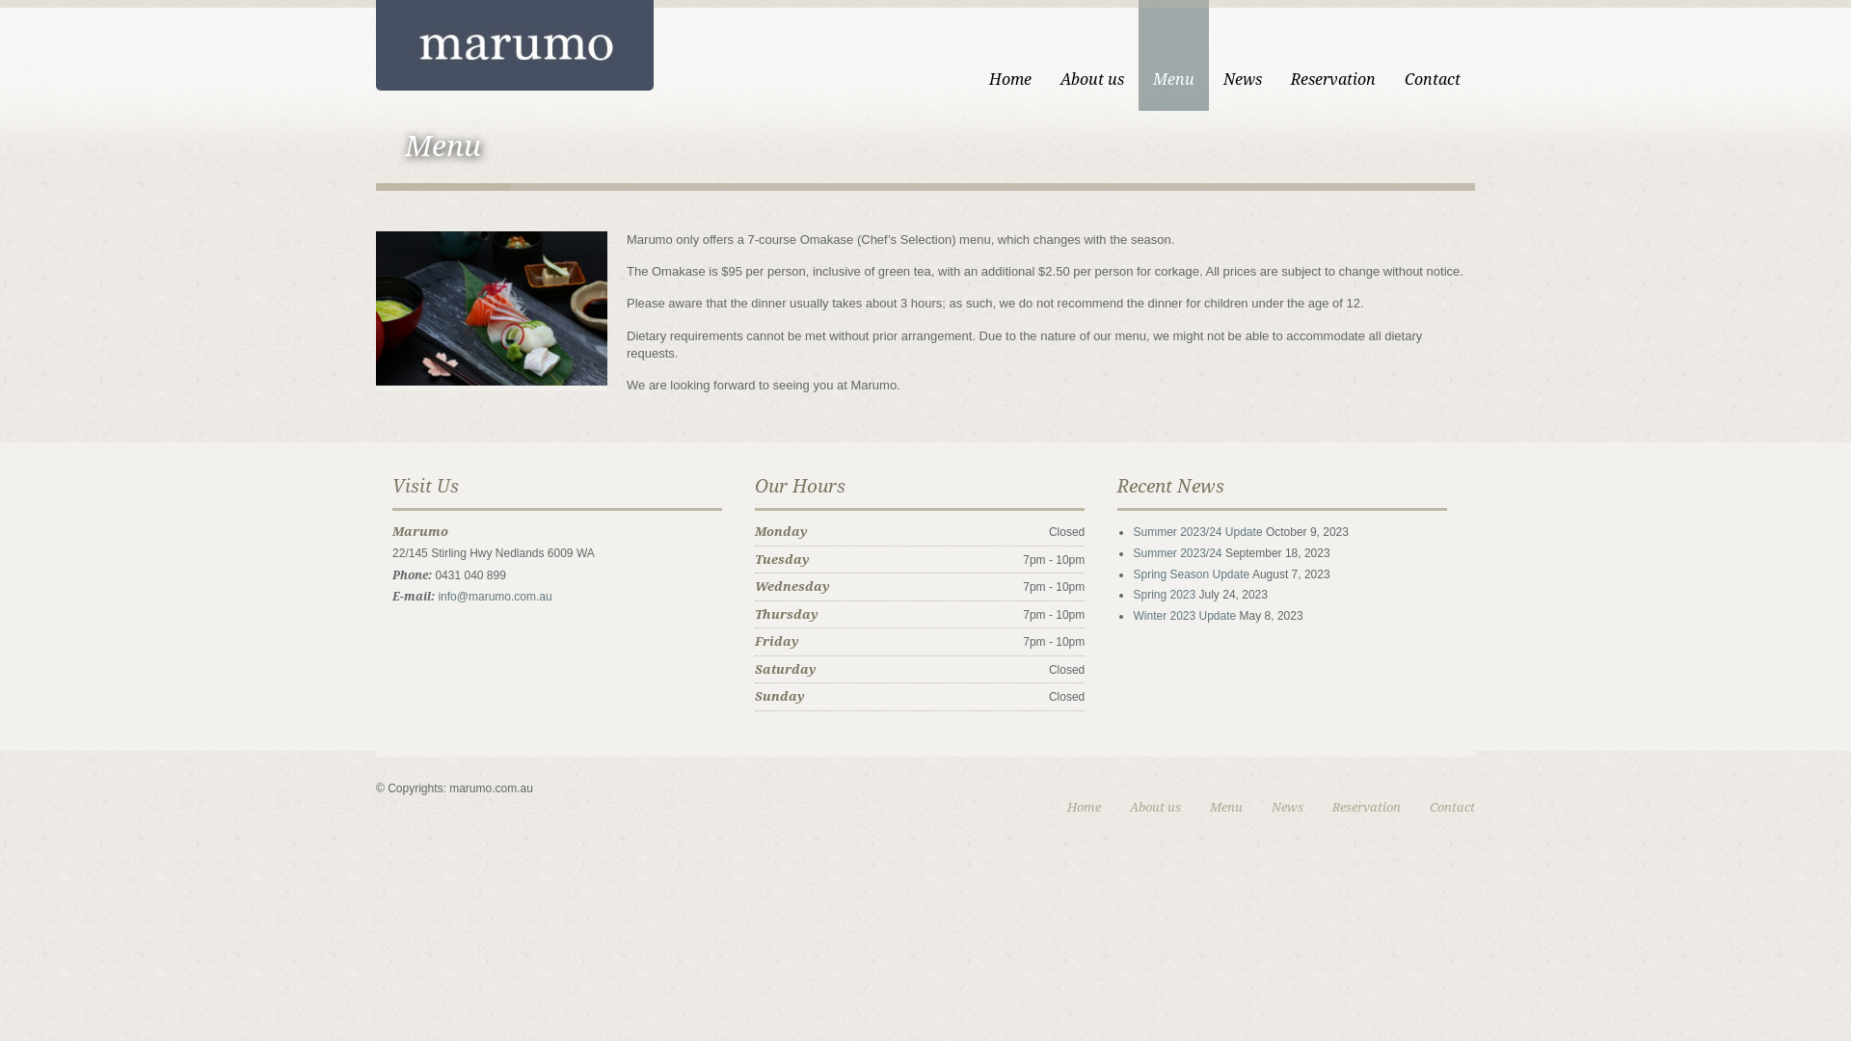 The width and height of the screenshot is (1851, 1041). I want to click on Spring Season Update, so click(1192, 574).